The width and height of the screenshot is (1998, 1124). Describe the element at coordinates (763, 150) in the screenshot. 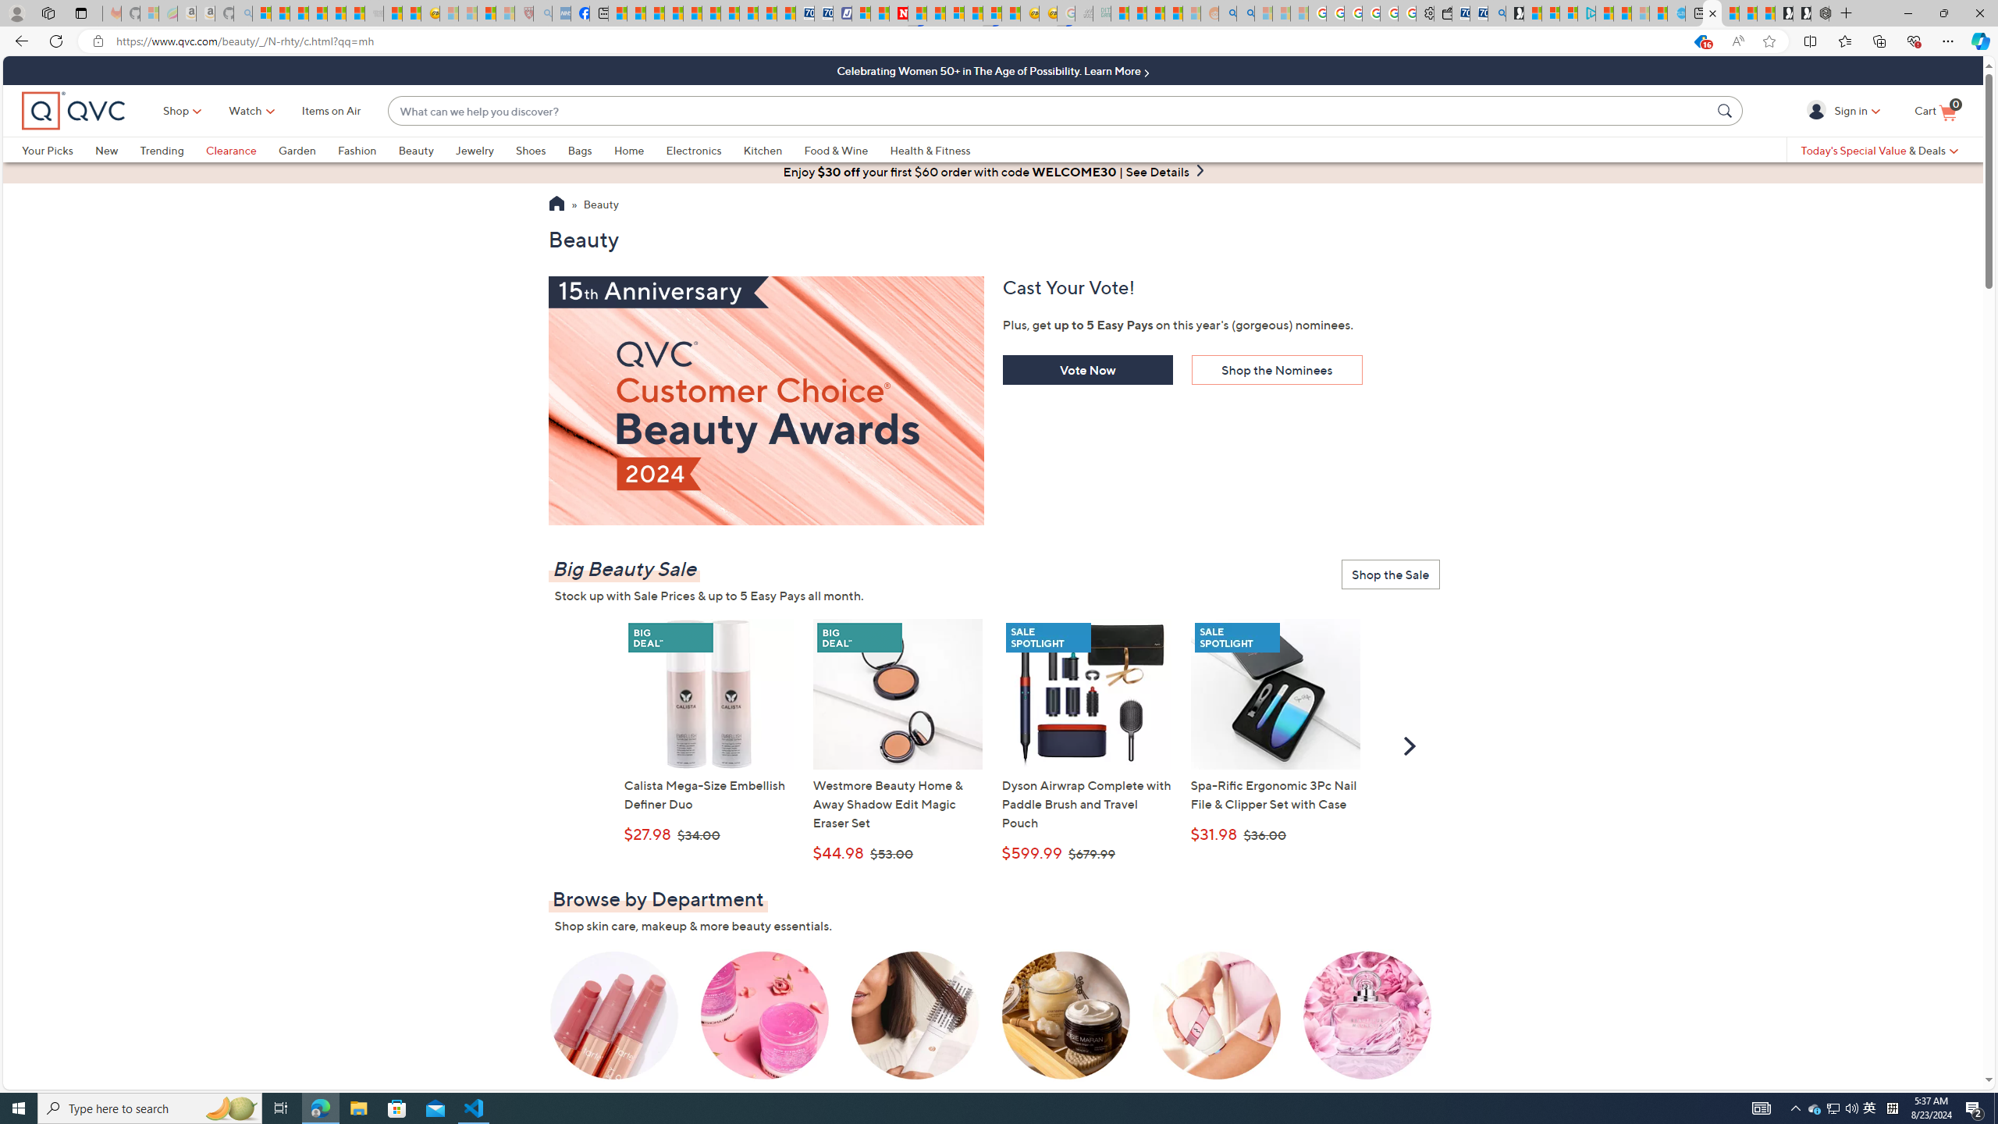

I see `Kitchen` at that location.